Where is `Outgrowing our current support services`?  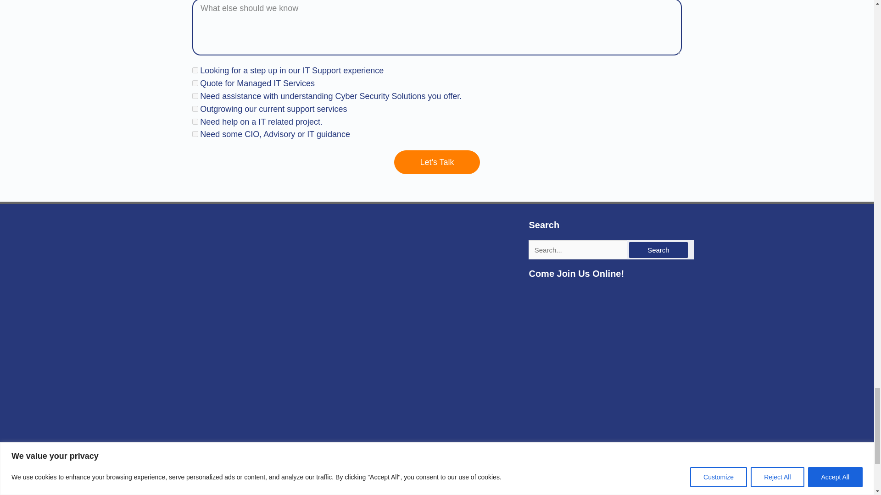
Outgrowing our current support services is located at coordinates (195, 109).